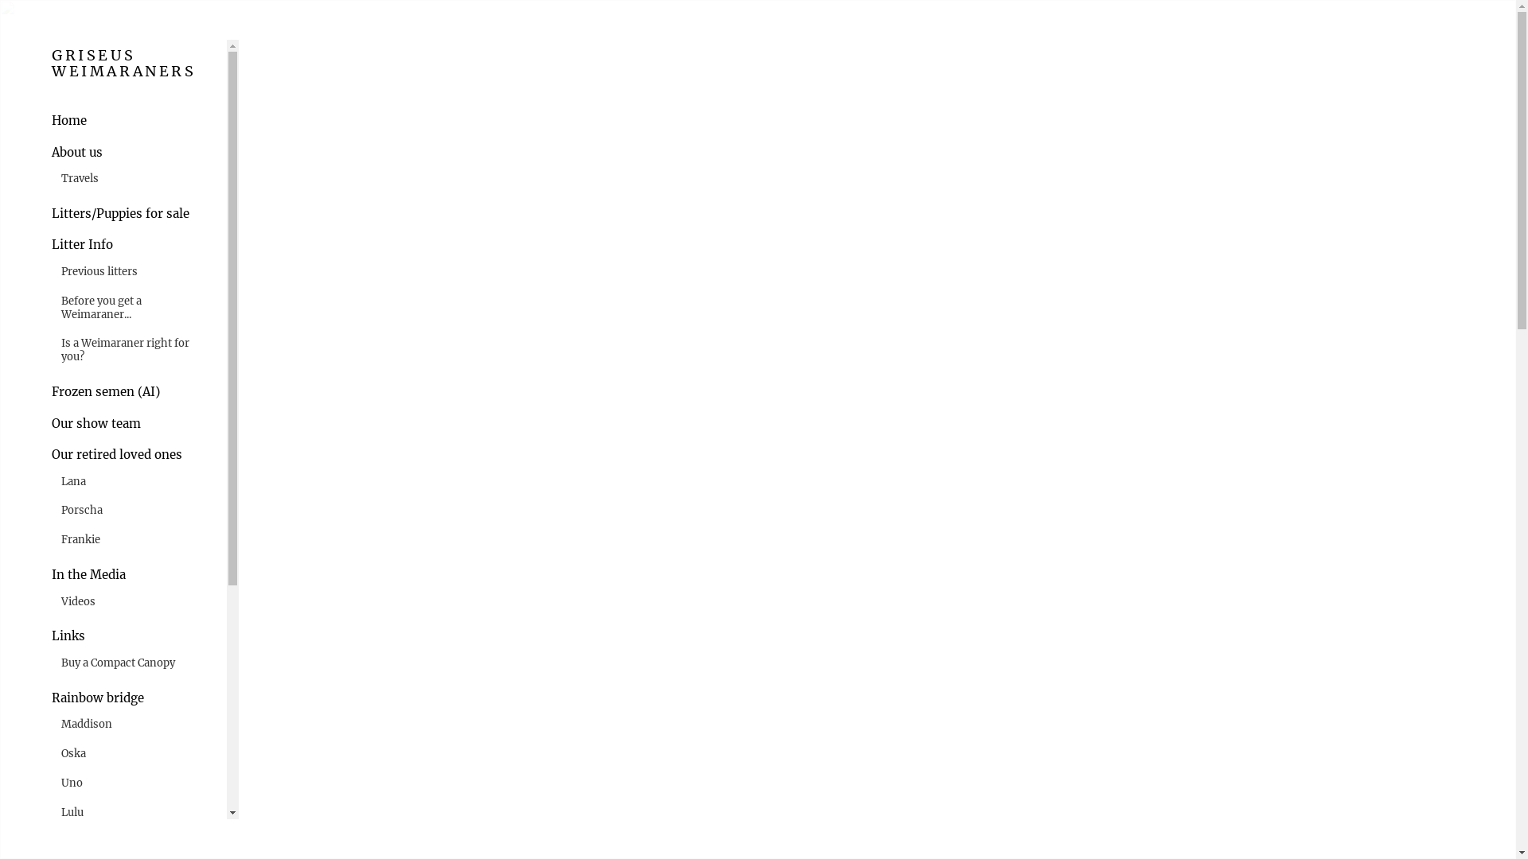 This screenshot has width=1528, height=859. What do you see at coordinates (80, 180) in the screenshot?
I see `Travels` at bounding box center [80, 180].